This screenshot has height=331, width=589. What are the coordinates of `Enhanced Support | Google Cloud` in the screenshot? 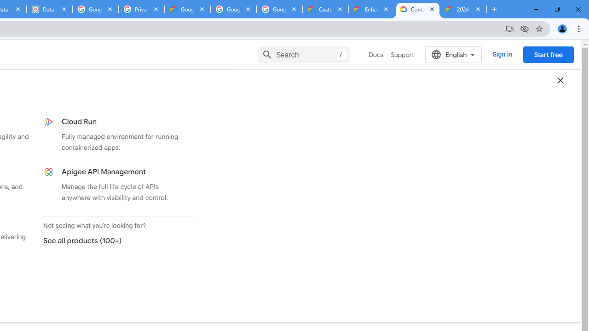 It's located at (371, 9).